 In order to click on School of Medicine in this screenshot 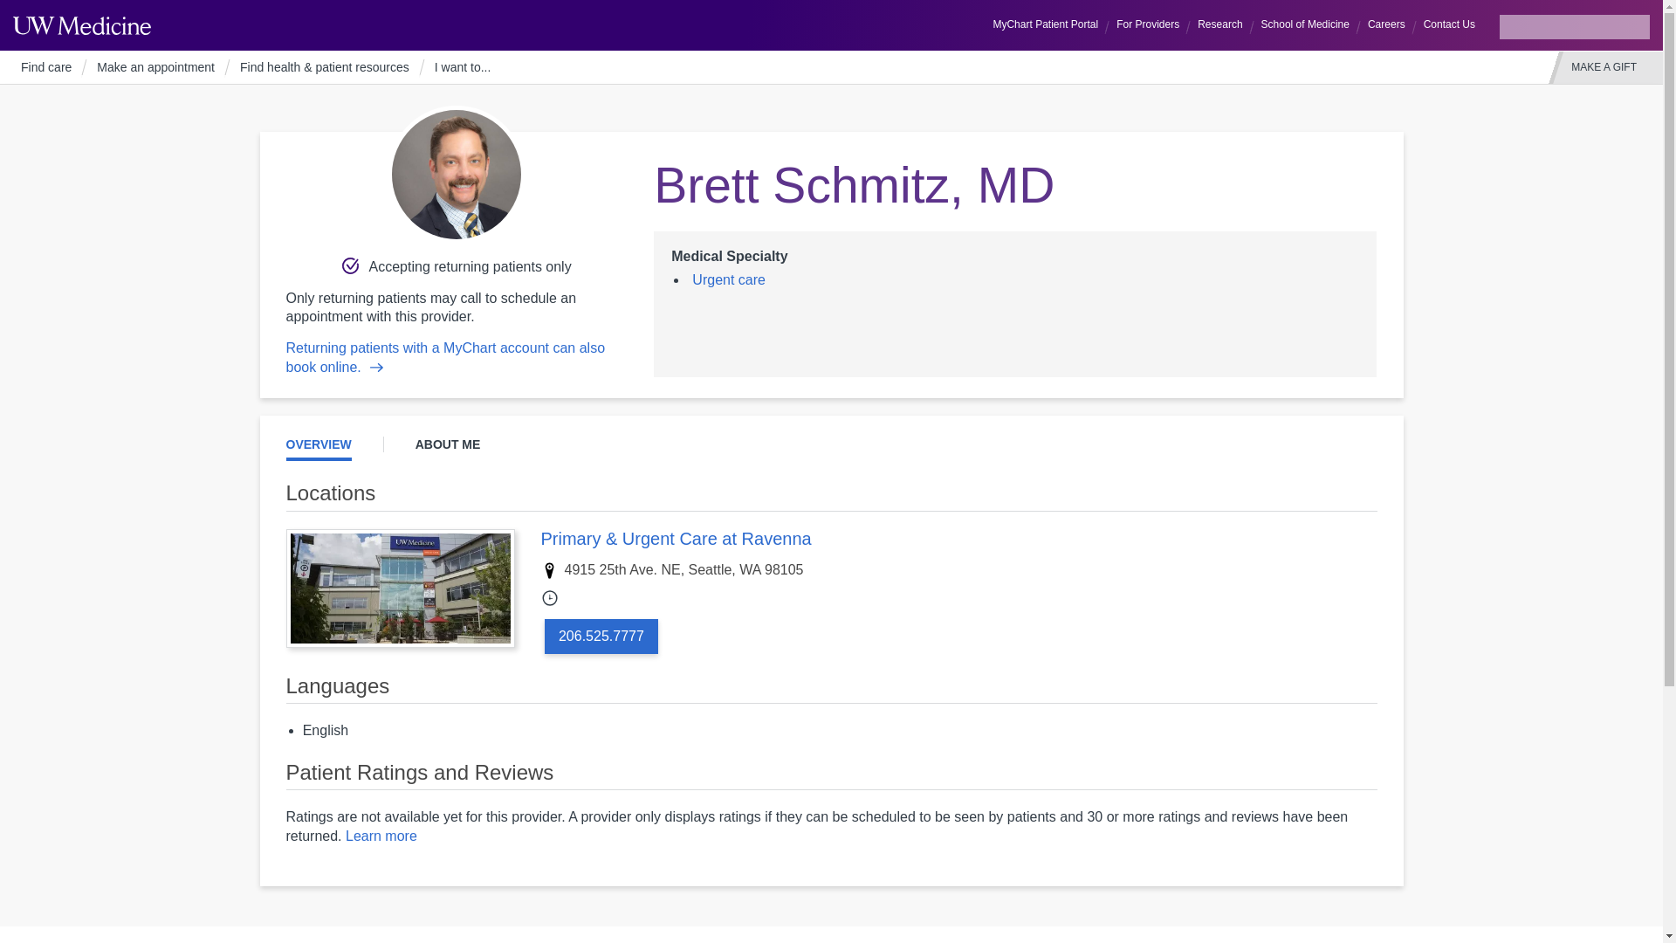, I will do `click(1304, 24)`.